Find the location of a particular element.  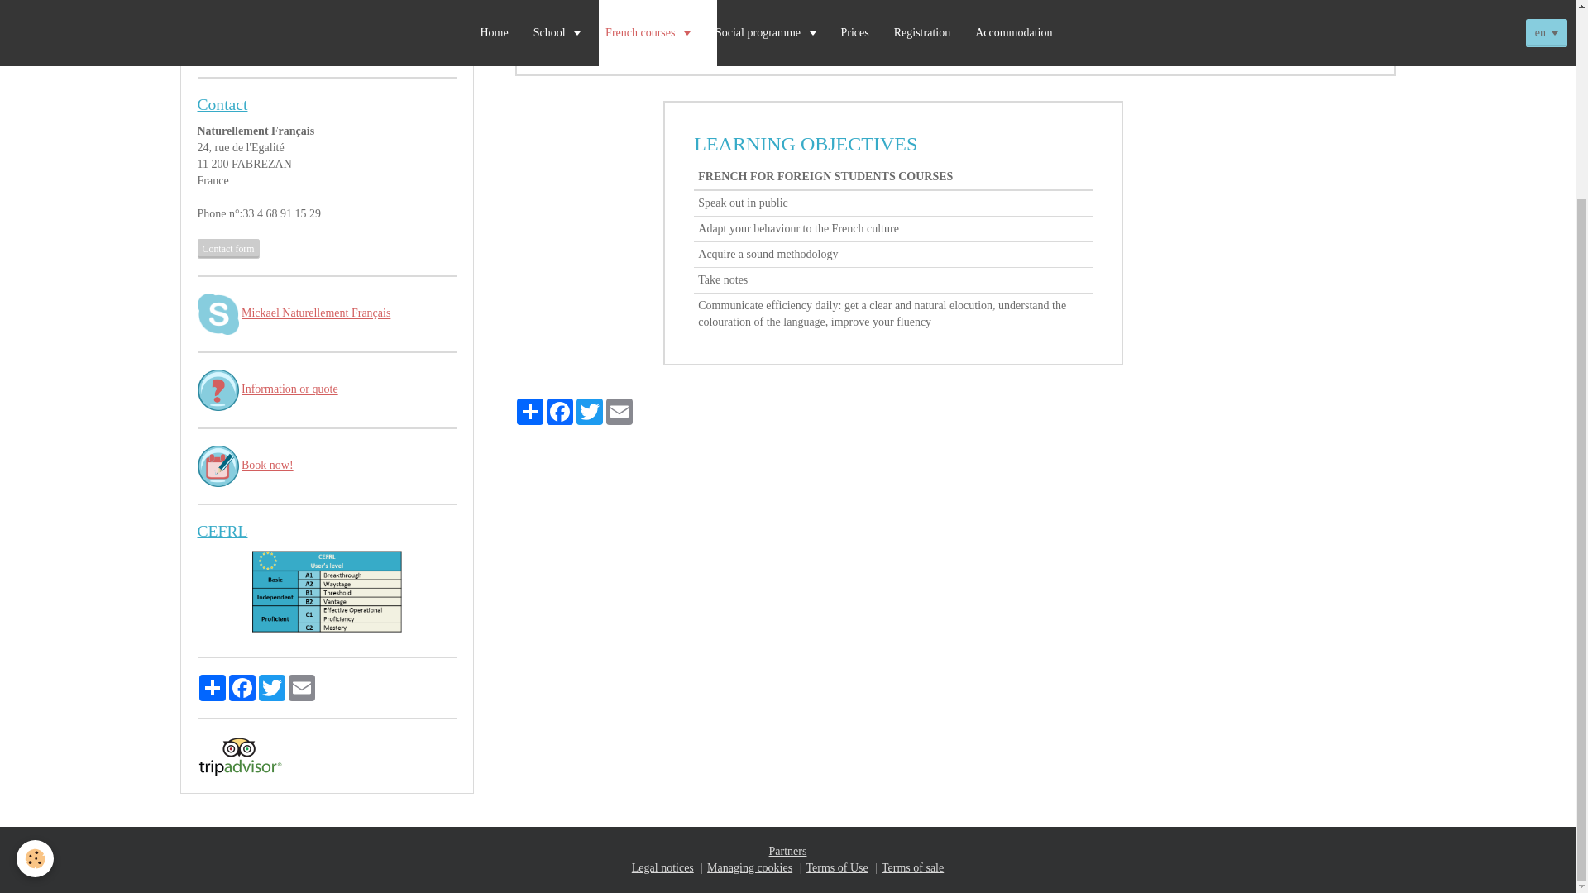

Contact is located at coordinates (222, 104).